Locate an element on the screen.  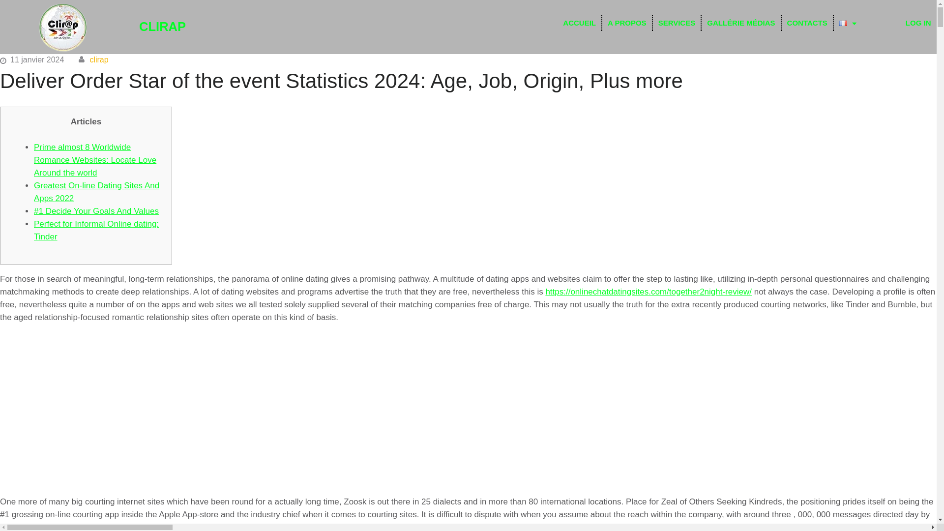
CLIRAP is located at coordinates (162, 27).